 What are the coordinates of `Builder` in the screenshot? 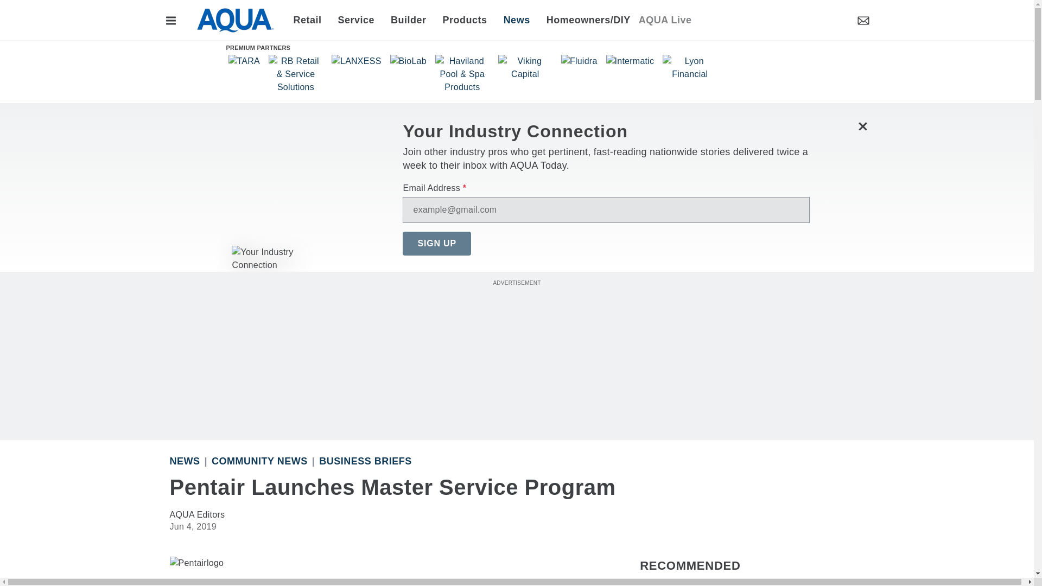 It's located at (408, 20).